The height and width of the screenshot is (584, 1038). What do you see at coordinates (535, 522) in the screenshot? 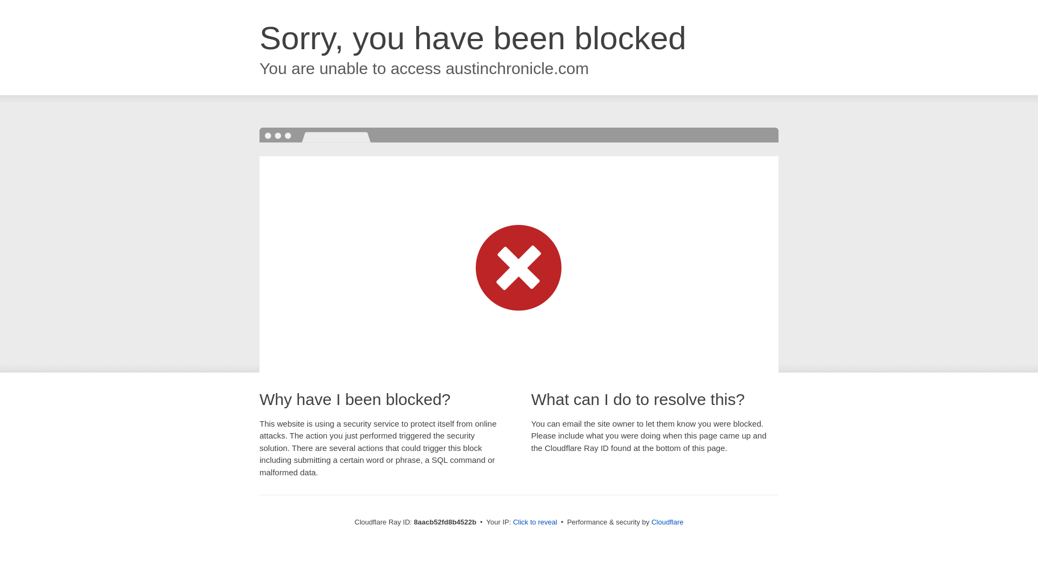
I see `Click to reveal` at bounding box center [535, 522].